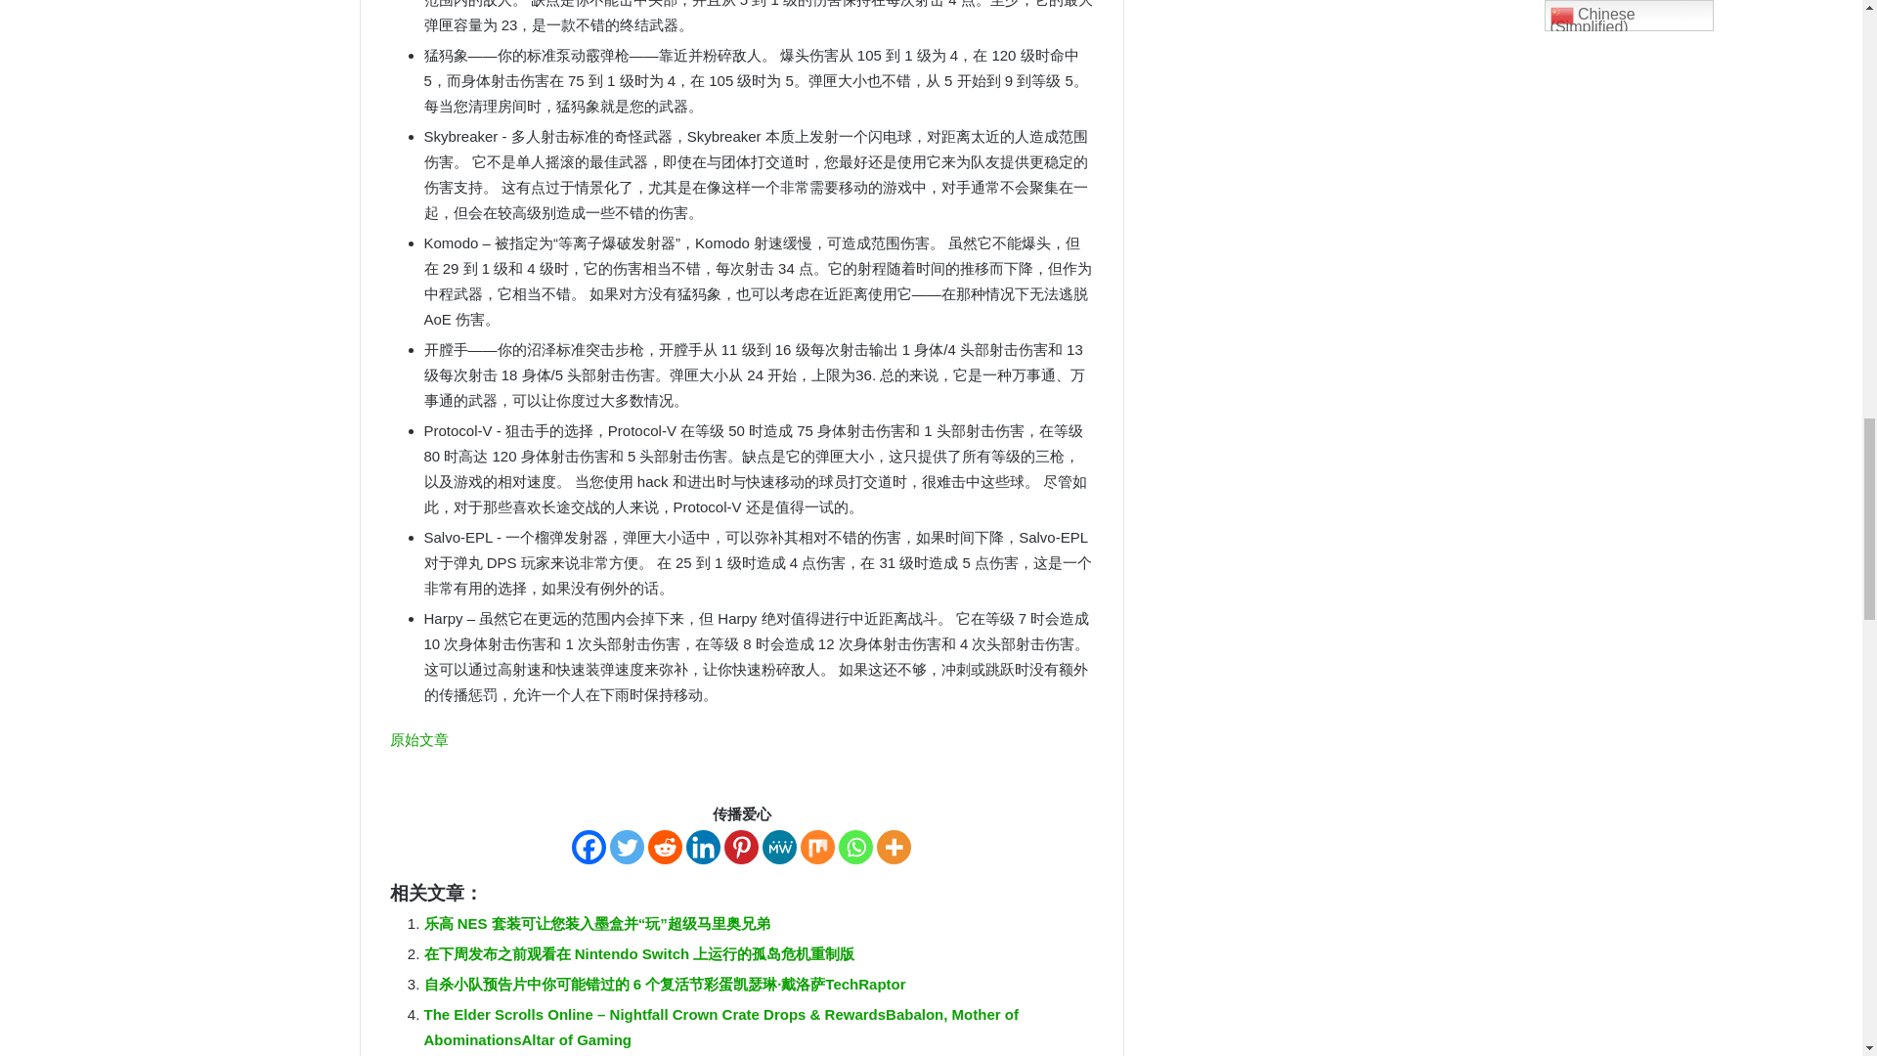 This screenshot has width=1877, height=1056. Describe the element at coordinates (627, 847) in the screenshot. I see `Twitter` at that location.